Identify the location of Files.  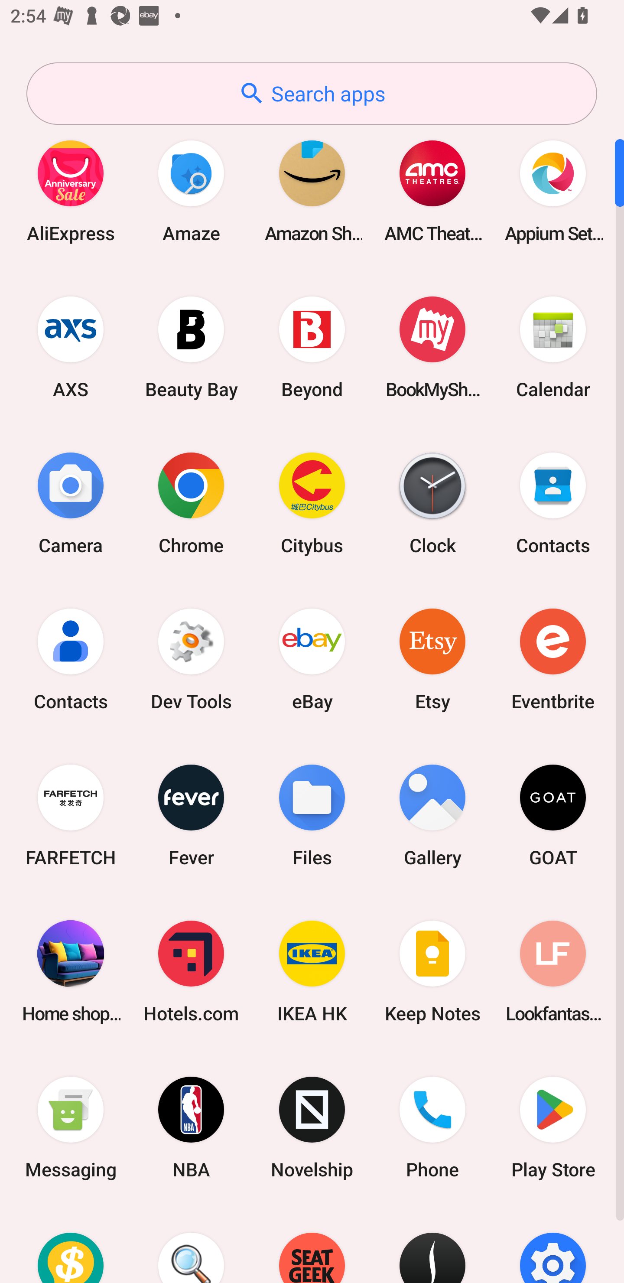
(312, 815).